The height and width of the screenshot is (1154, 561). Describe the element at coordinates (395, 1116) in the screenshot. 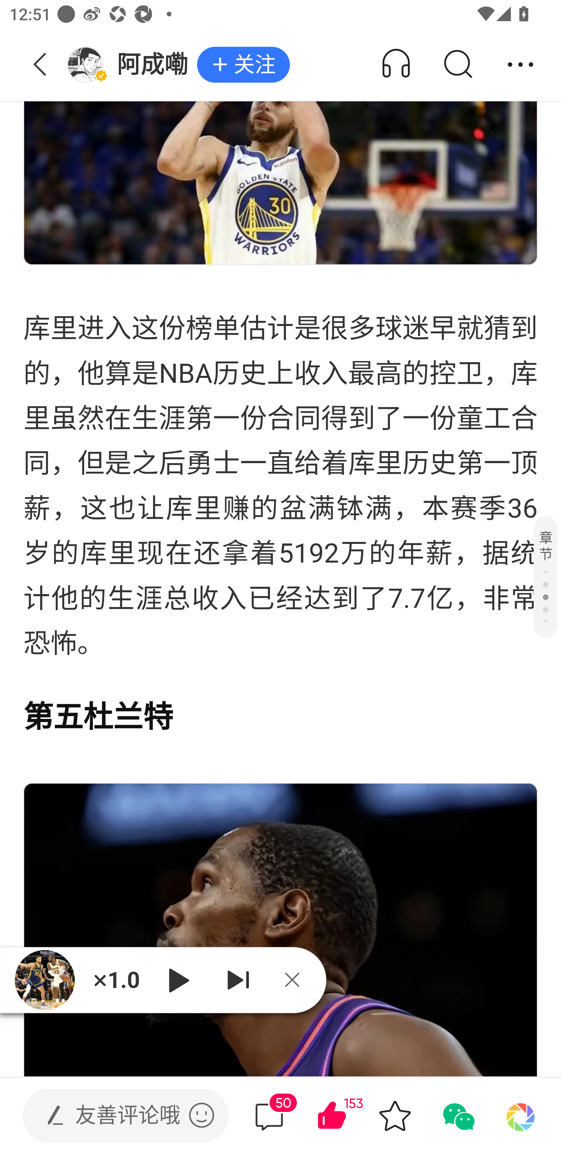

I see `收藏 ` at that location.